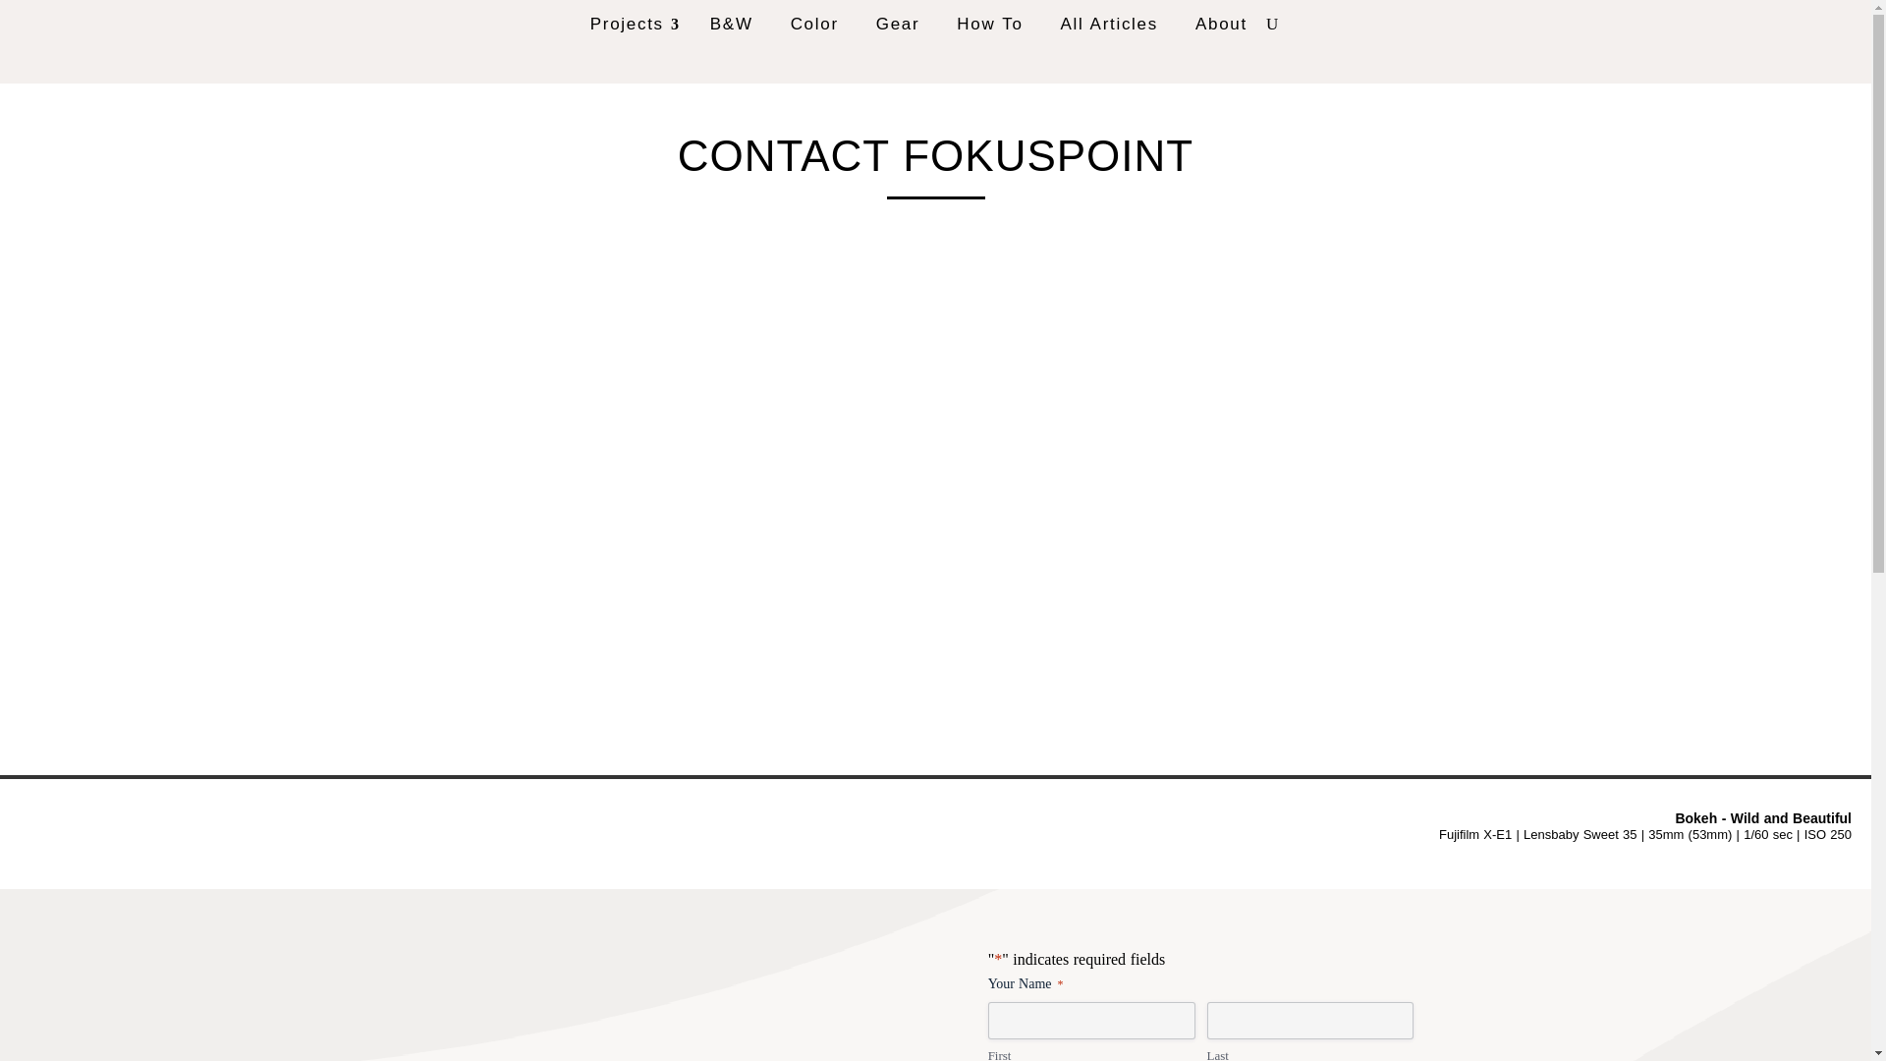  What do you see at coordinates (632, 24) in the screenshot?
I see `Projects` at bounding box center [632, 24].